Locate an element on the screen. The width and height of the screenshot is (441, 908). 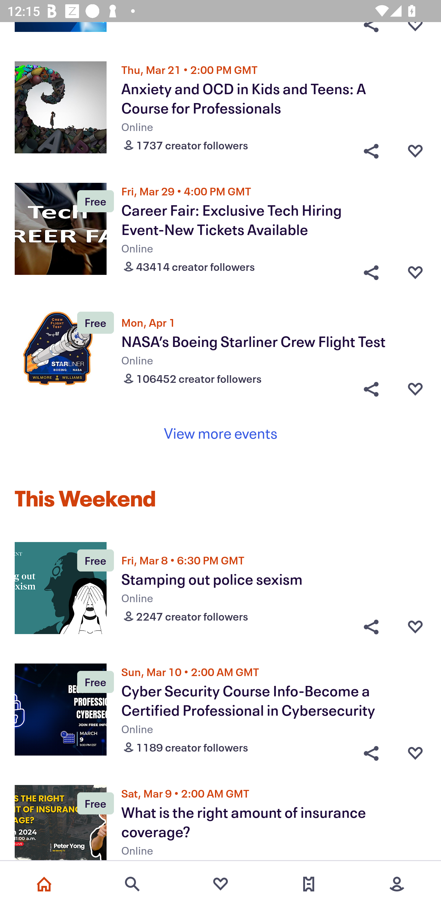
Share button is located at coordinates (371, 148).